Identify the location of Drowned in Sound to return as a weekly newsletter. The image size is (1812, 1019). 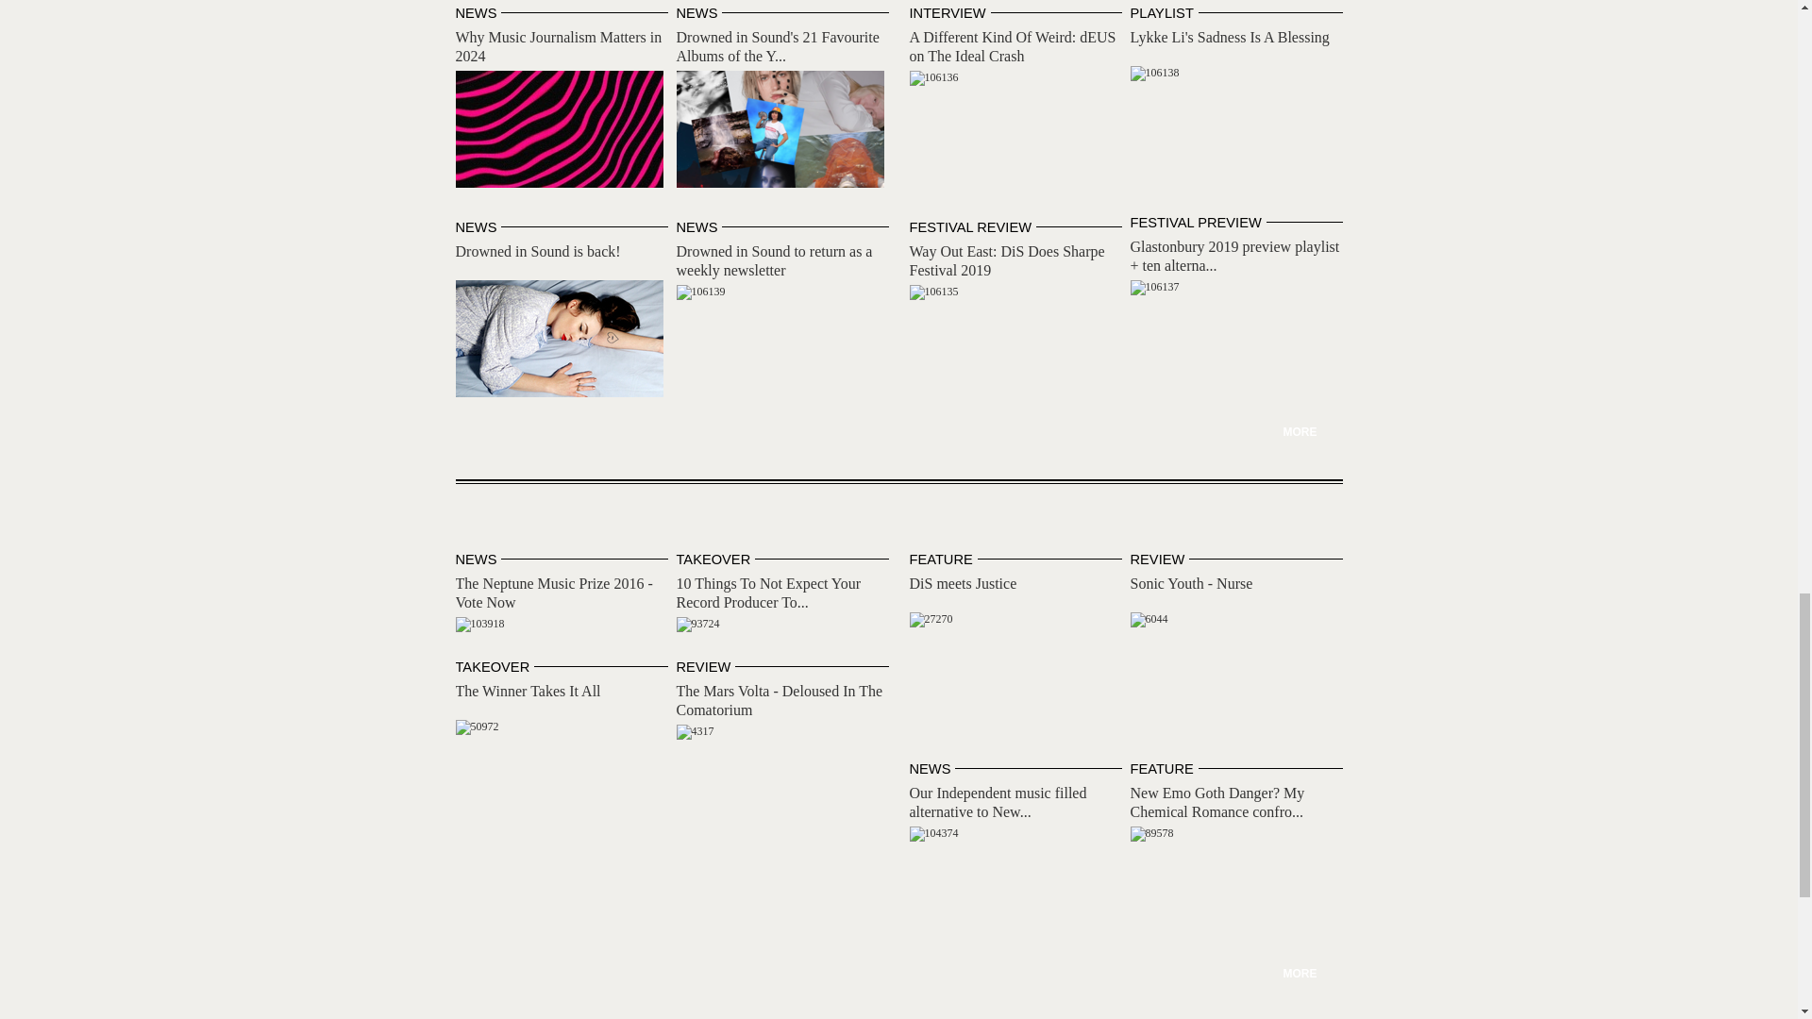
(700, 292).